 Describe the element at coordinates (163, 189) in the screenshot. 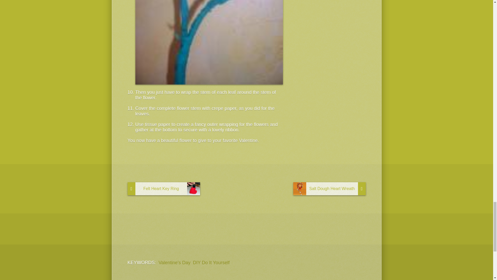

I see `previous : Homemade Valentine's Day gift ideas` at that location.